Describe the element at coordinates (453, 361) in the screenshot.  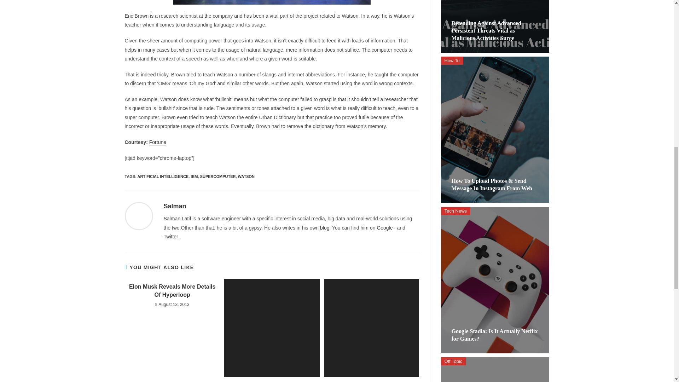
I see `Off Topic` at that location.